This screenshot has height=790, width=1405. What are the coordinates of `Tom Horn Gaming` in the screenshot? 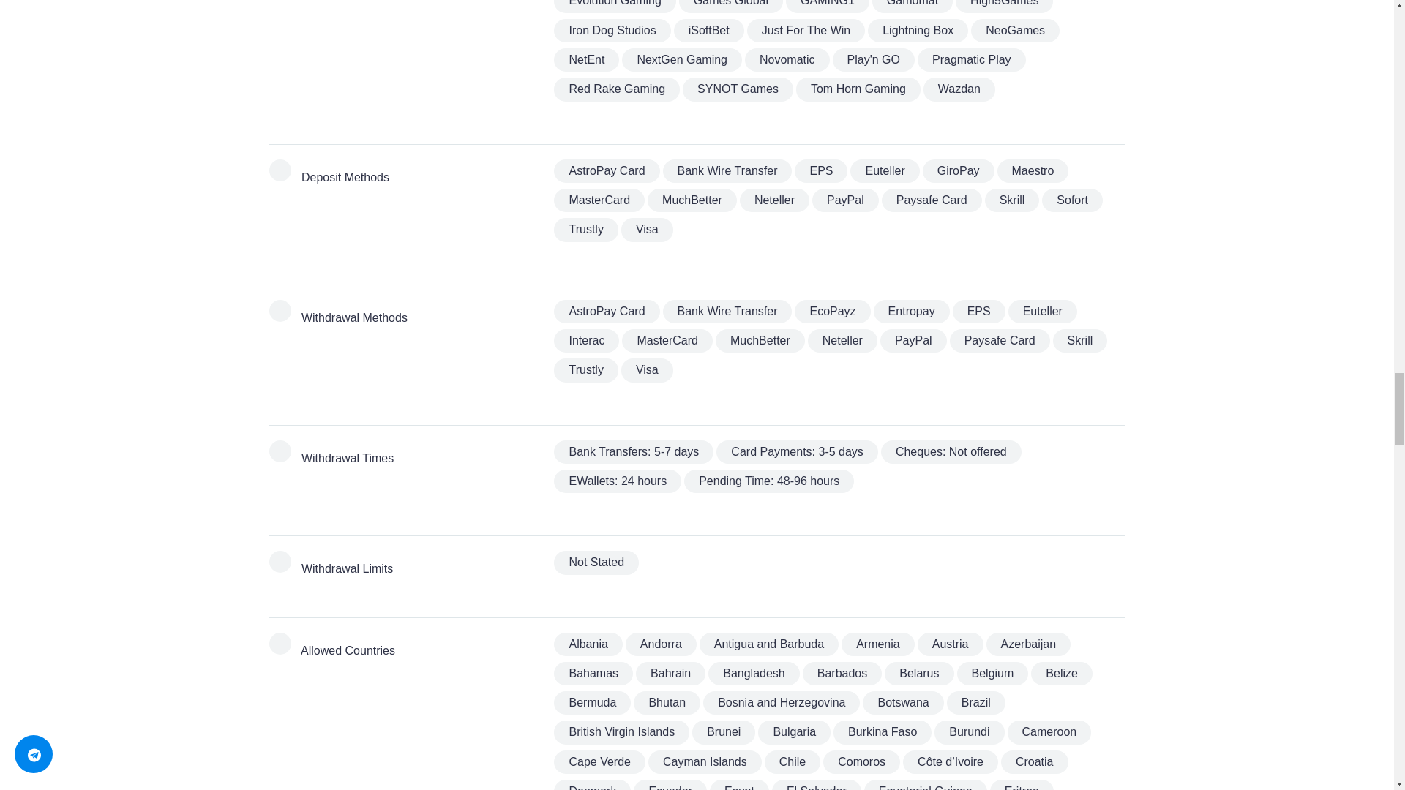 It's located at (858, 89).